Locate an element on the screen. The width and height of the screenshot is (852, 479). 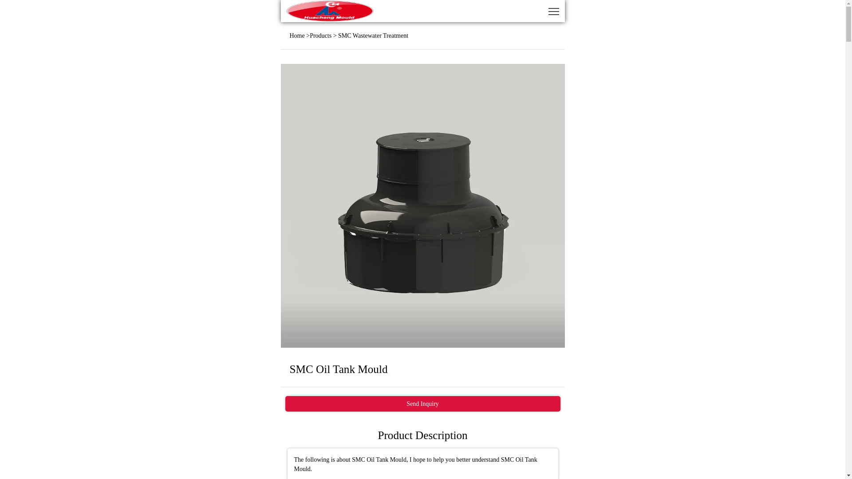
Taizhou Huacheng Mould Co.,Ltd. is located at coordinates (329, 11).